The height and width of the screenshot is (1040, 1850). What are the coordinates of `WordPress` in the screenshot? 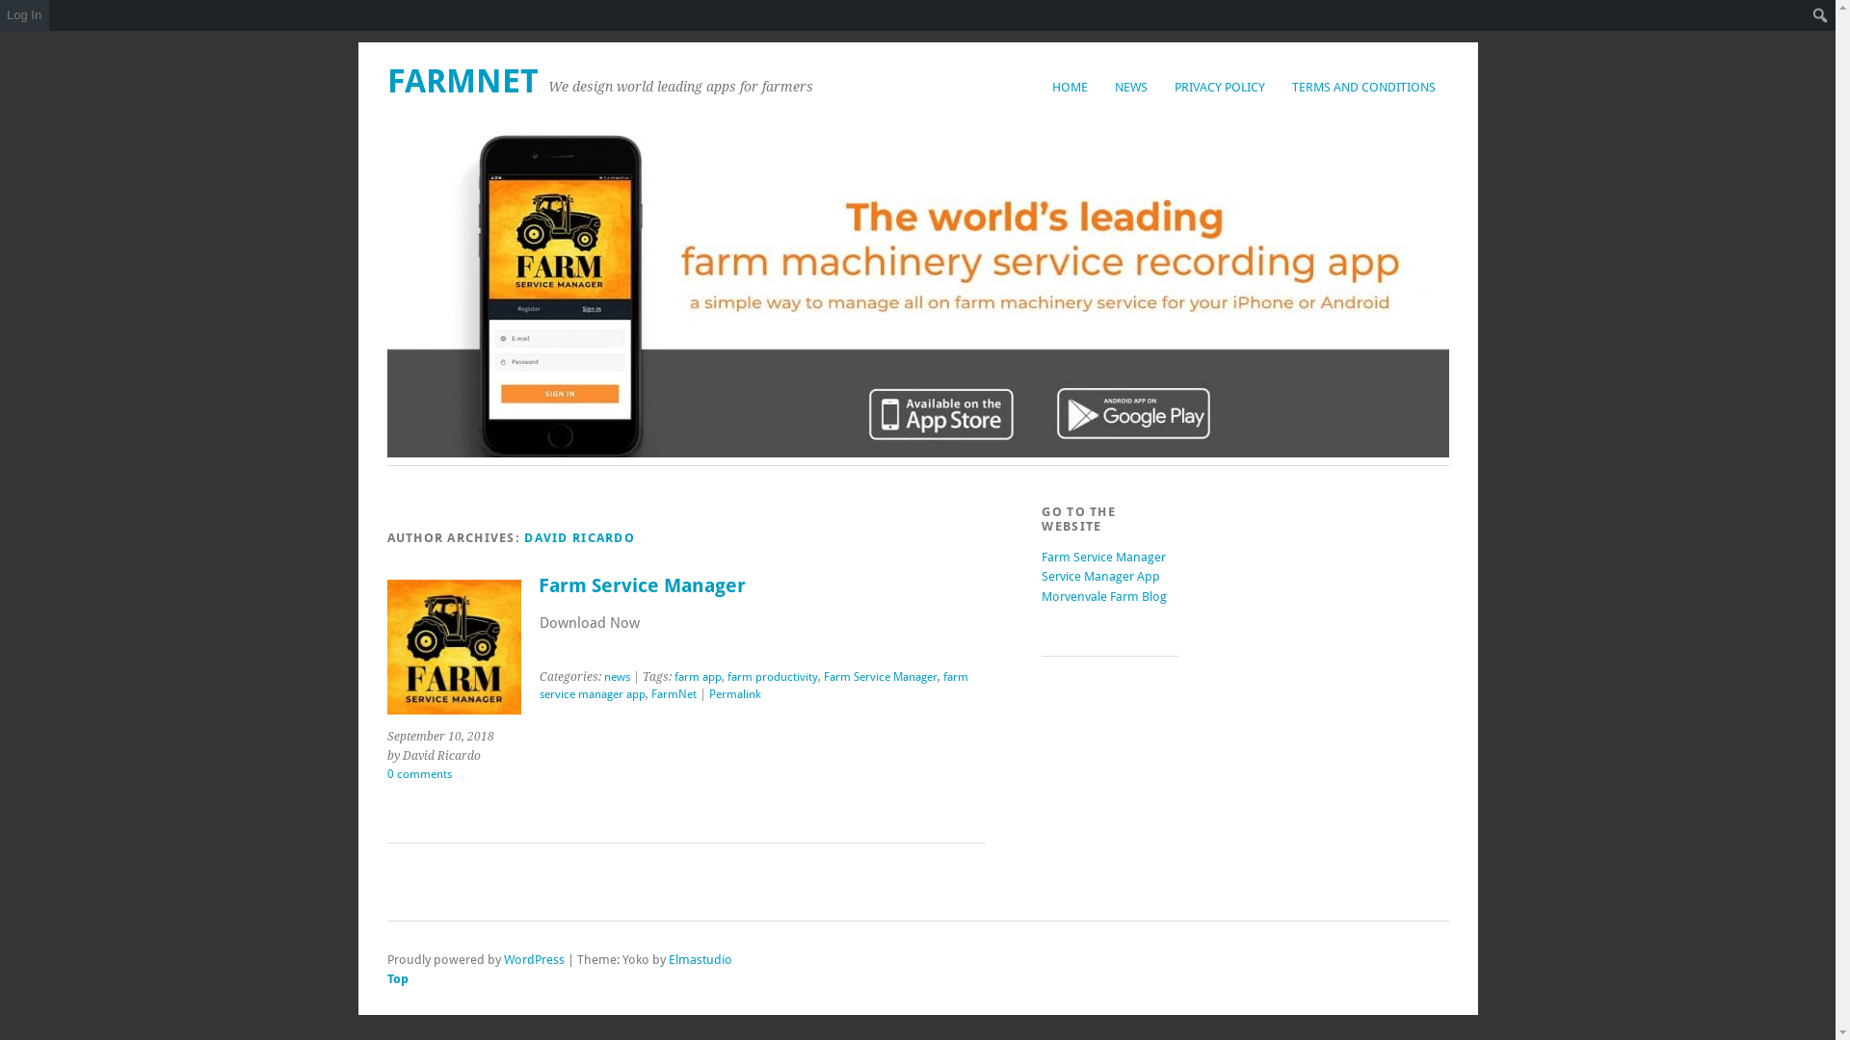 It's located at (534, 959).